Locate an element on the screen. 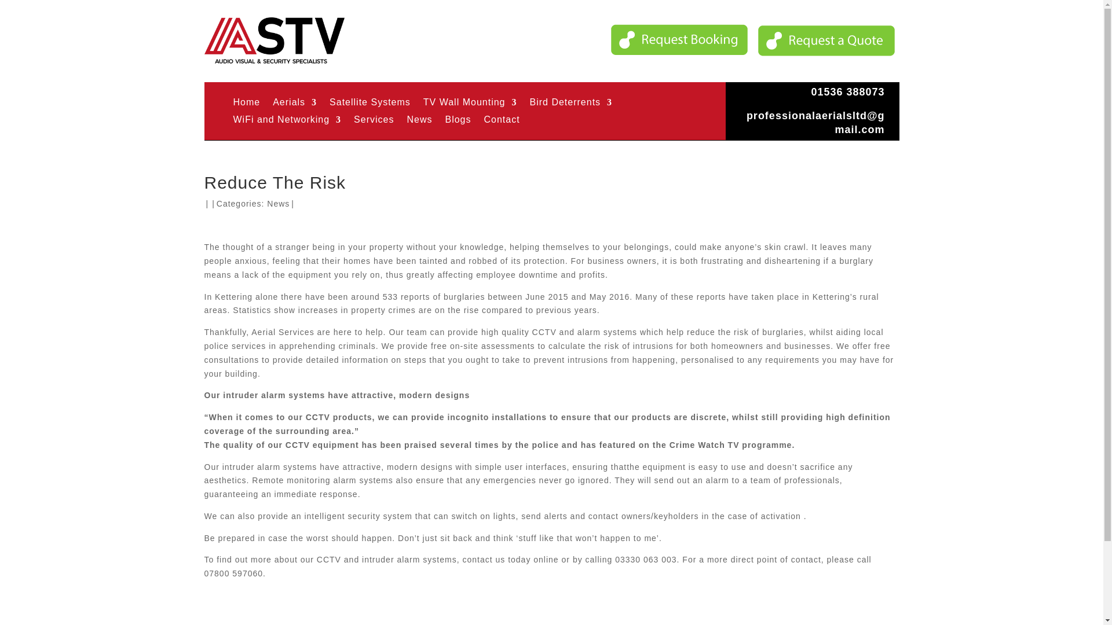  Home is located at coordinates (246, 104).